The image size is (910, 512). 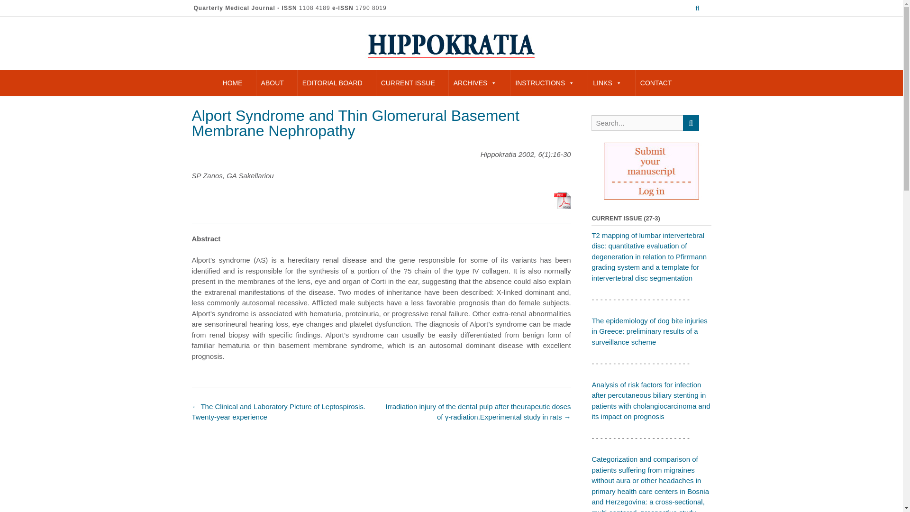 What do you see at coordinates (332, 83) in the screenshot?
I see `EDITORIAL BOARD` at bounding box center [332, 83].